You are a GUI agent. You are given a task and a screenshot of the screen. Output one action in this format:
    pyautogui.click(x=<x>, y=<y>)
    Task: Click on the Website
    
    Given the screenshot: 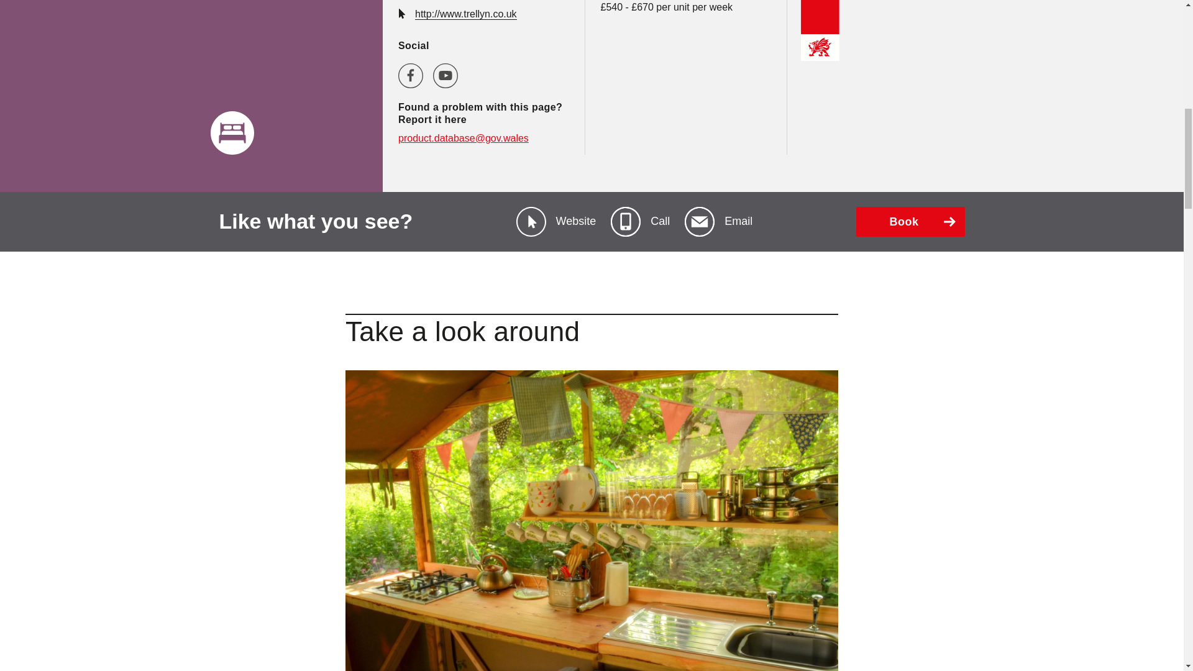 What is the action you would take?
    pyautogui.click(x=557, y=221)
    